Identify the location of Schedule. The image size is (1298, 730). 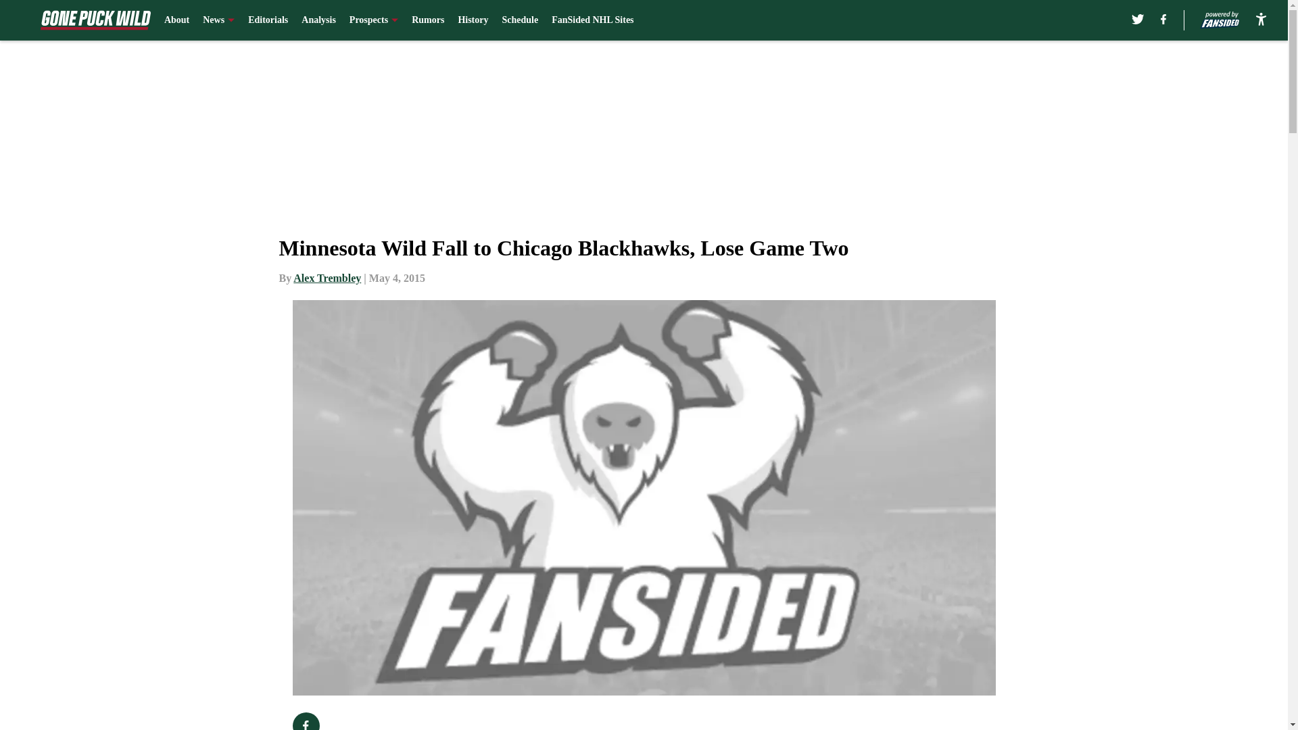
(519, 20).